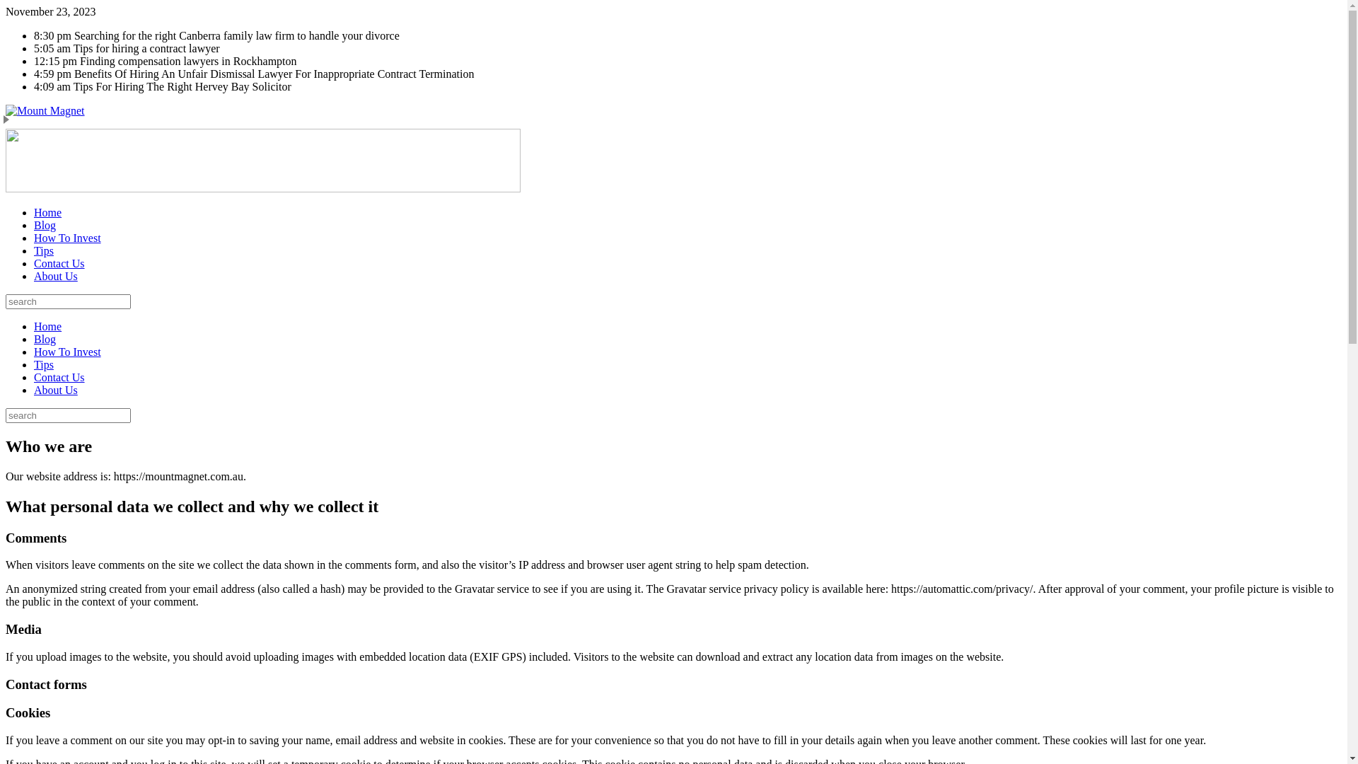 This screenshot has height=764, width=1358. What do you see at coordinates (48, 327) in the screenshot?
I see `Home` at bounding box center [48, 327].